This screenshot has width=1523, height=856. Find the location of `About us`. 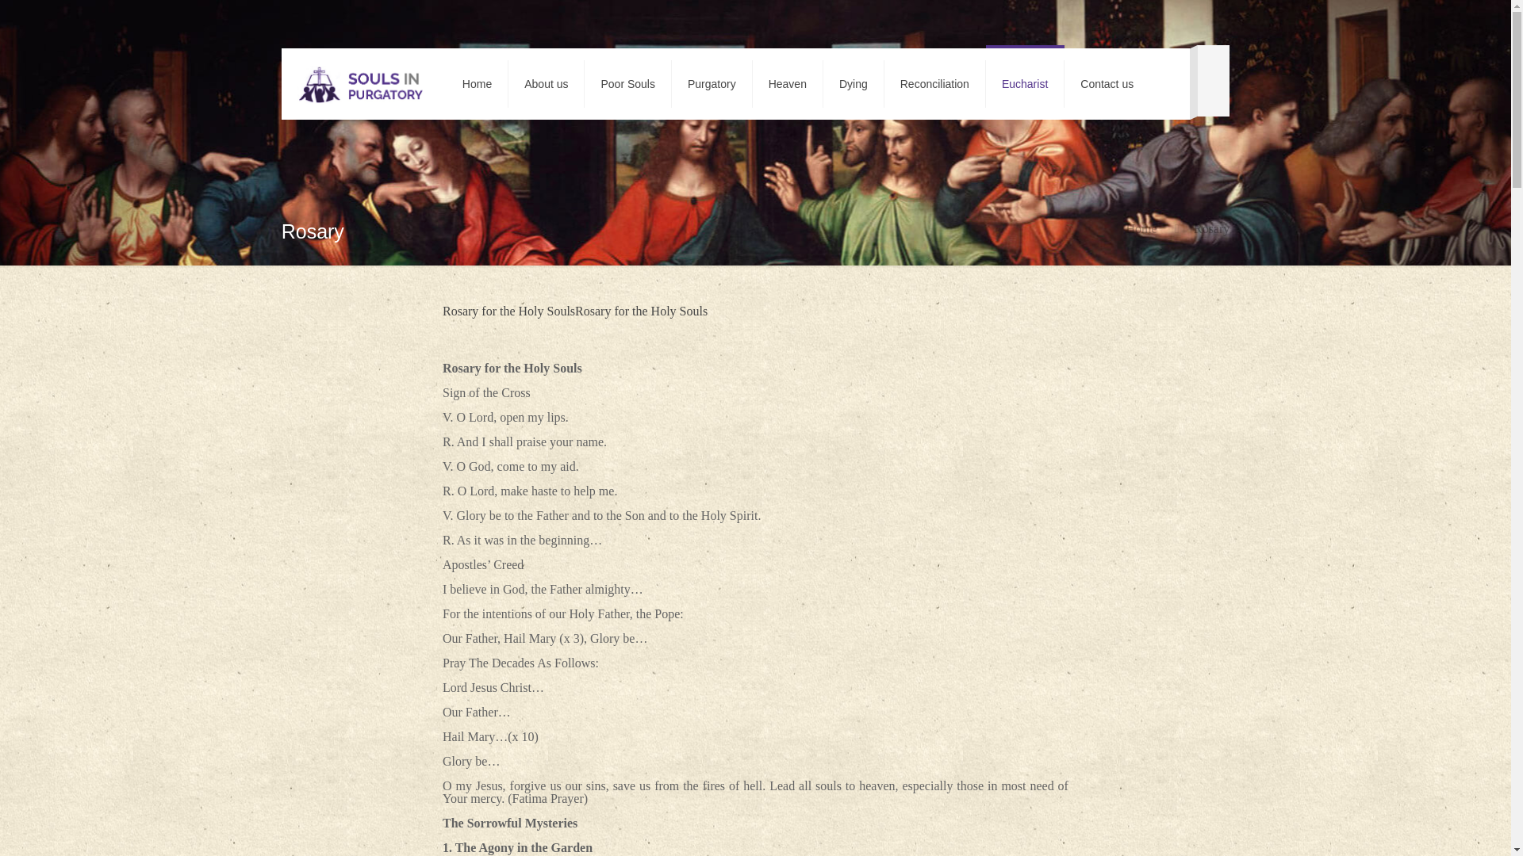

About us is located at coordinates (547, 84).